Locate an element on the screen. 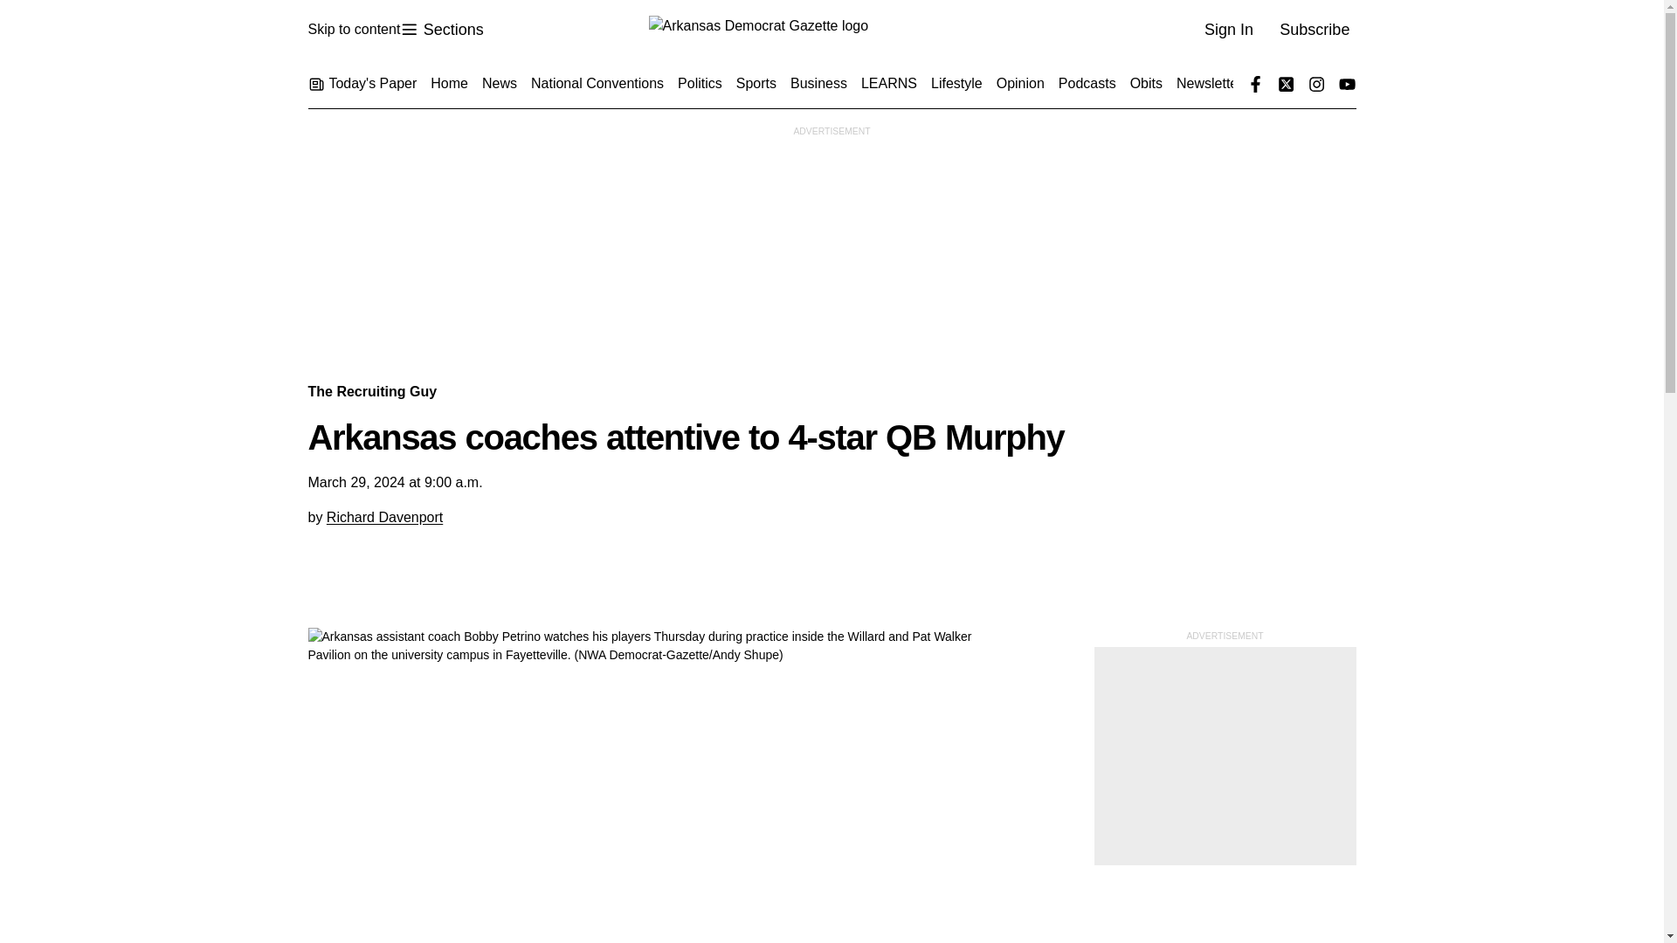 The image size is (1677, 943). Skip to content is located at coordinates (353, 30).